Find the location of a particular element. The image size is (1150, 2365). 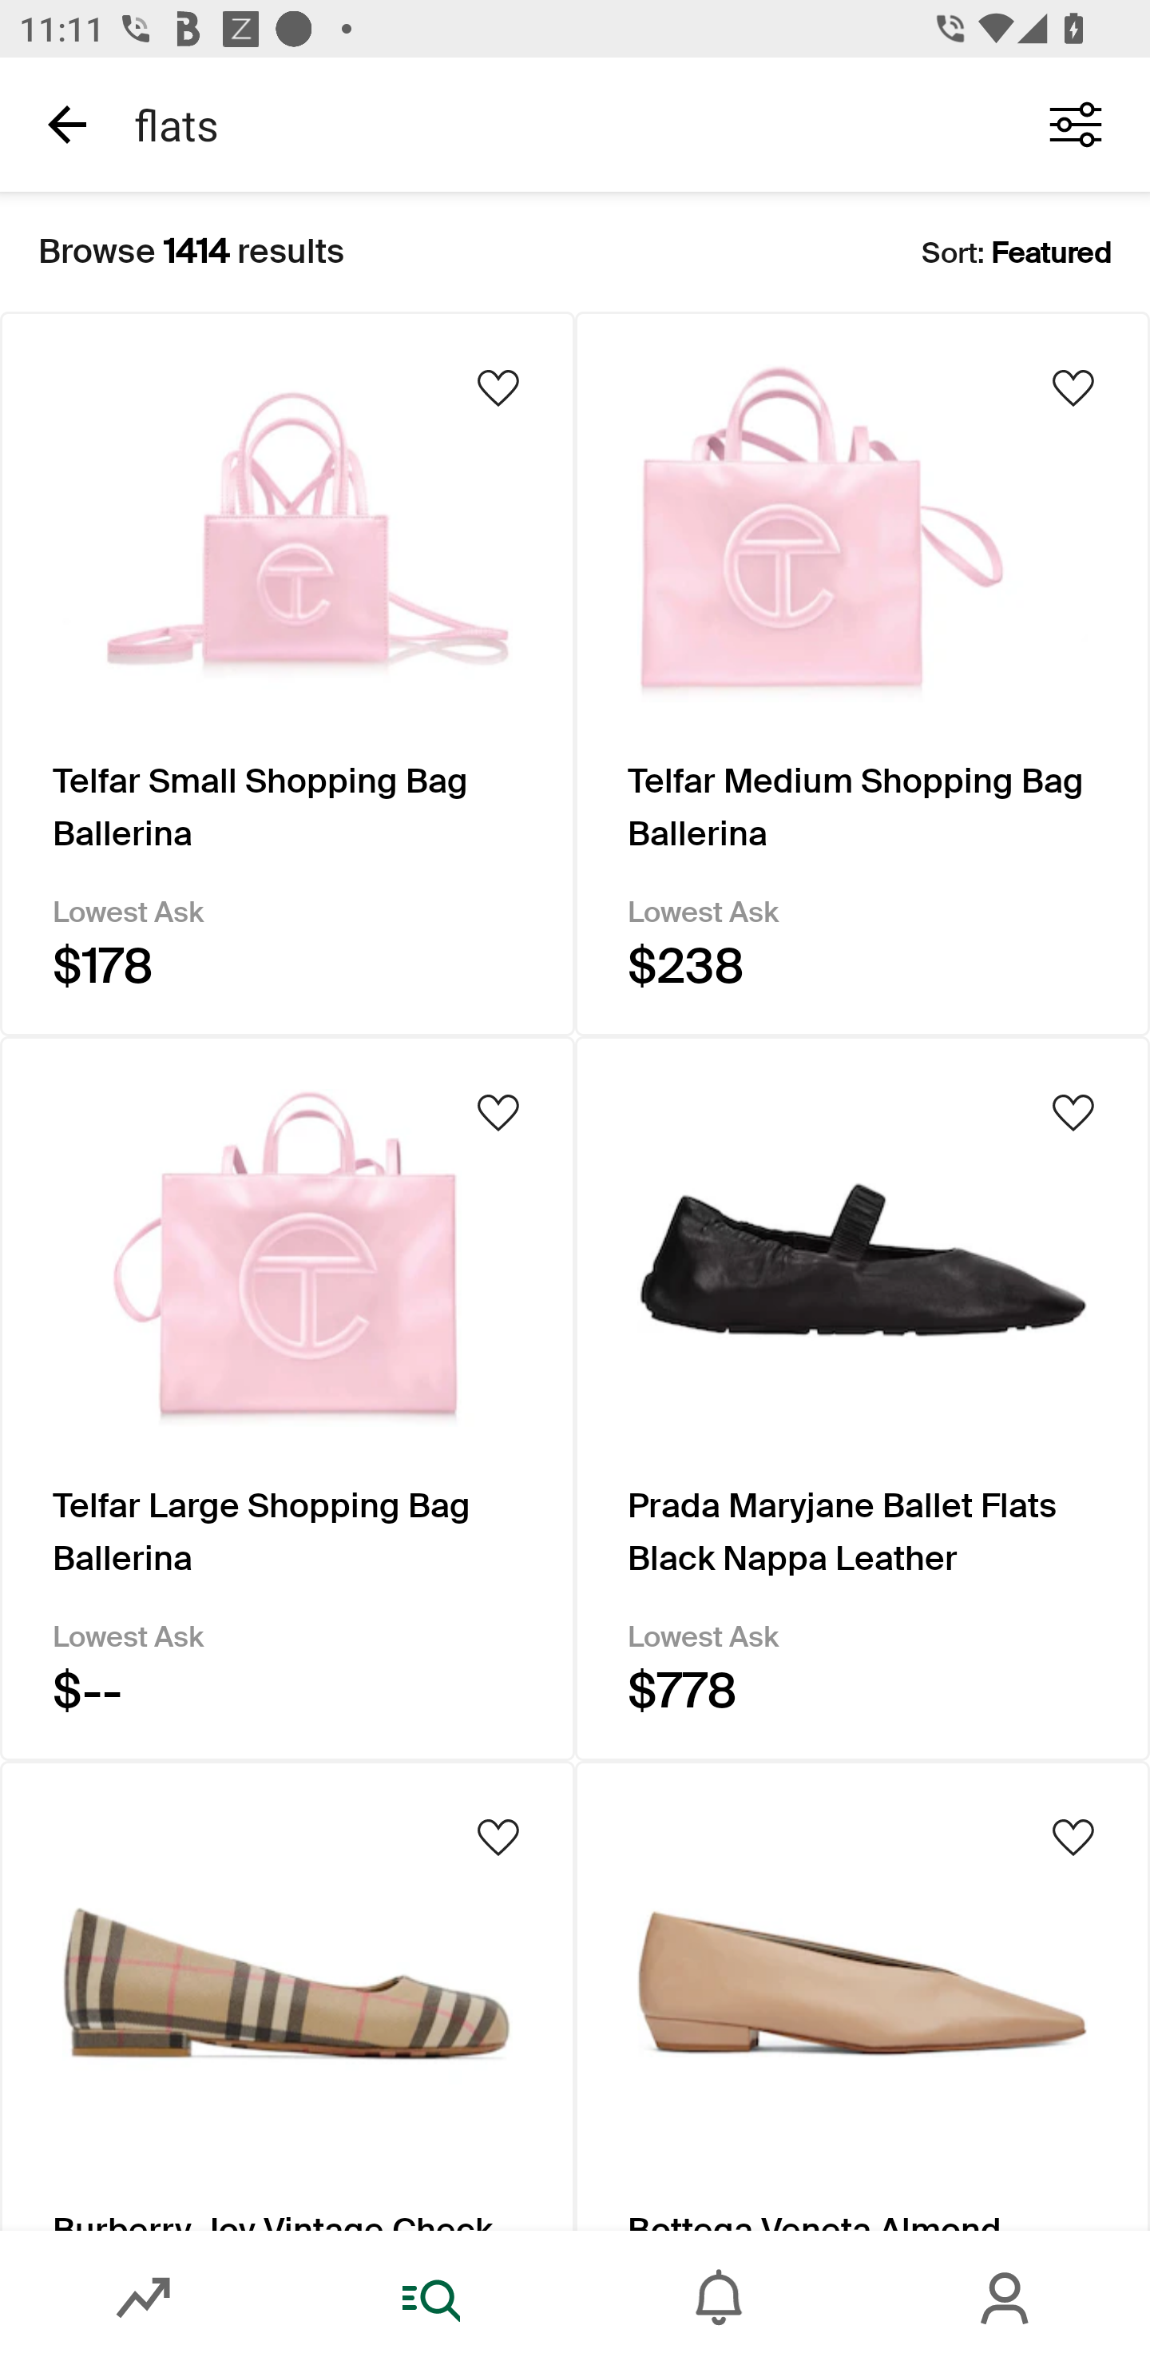

Account is located at coordinates (1006, 2298).